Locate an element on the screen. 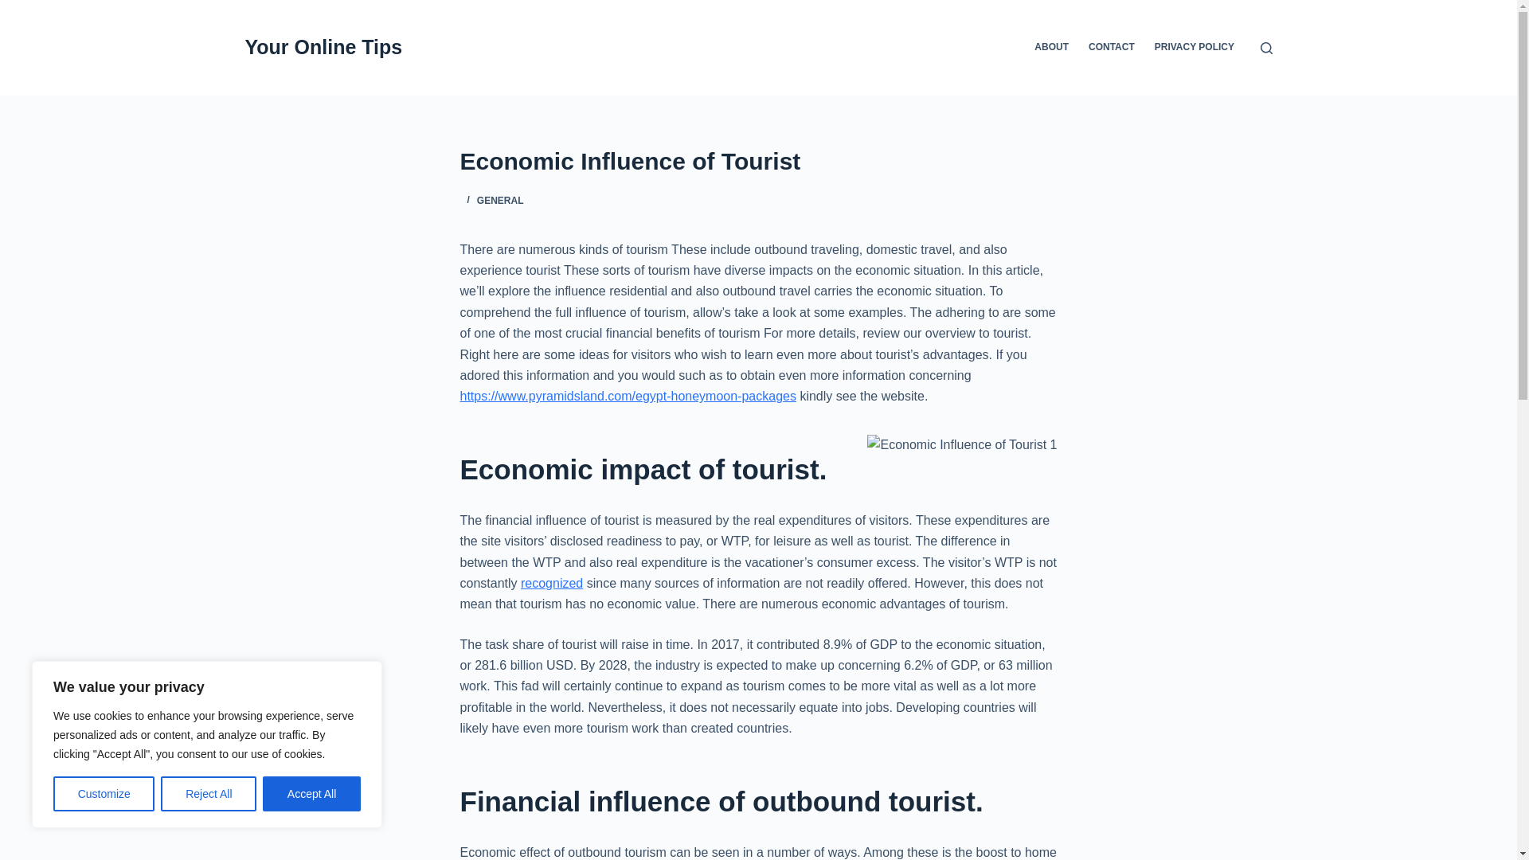 This screenshot has height=860, width=1529. Skip to content is located at coordinates (16, 8).